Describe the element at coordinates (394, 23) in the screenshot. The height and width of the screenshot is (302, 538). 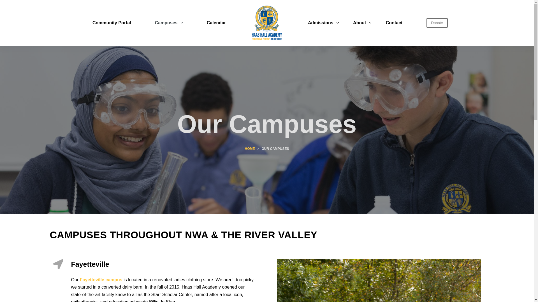
I see `Contact` at that location.